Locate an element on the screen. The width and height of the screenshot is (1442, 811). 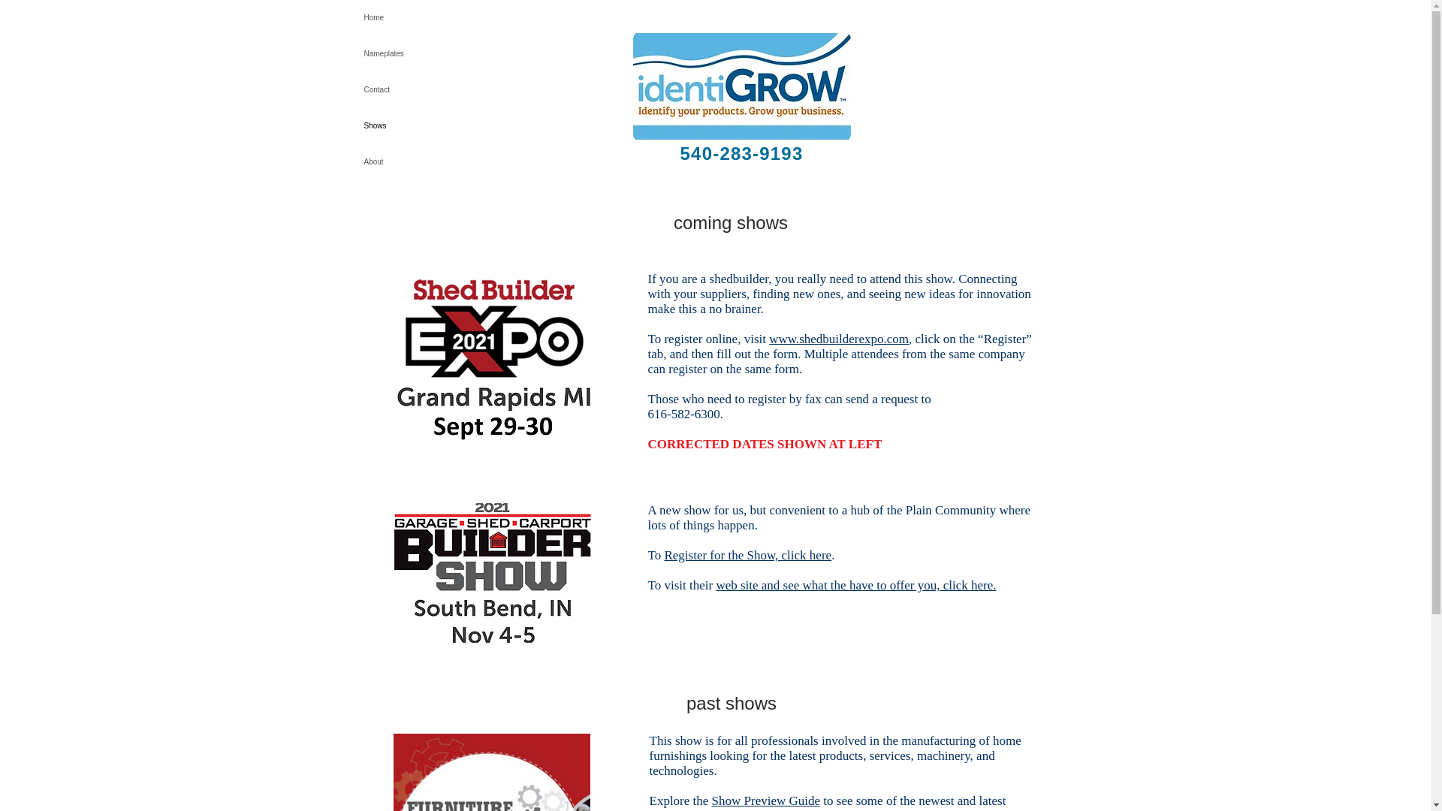
Shows is located at coordinates (395, 126).